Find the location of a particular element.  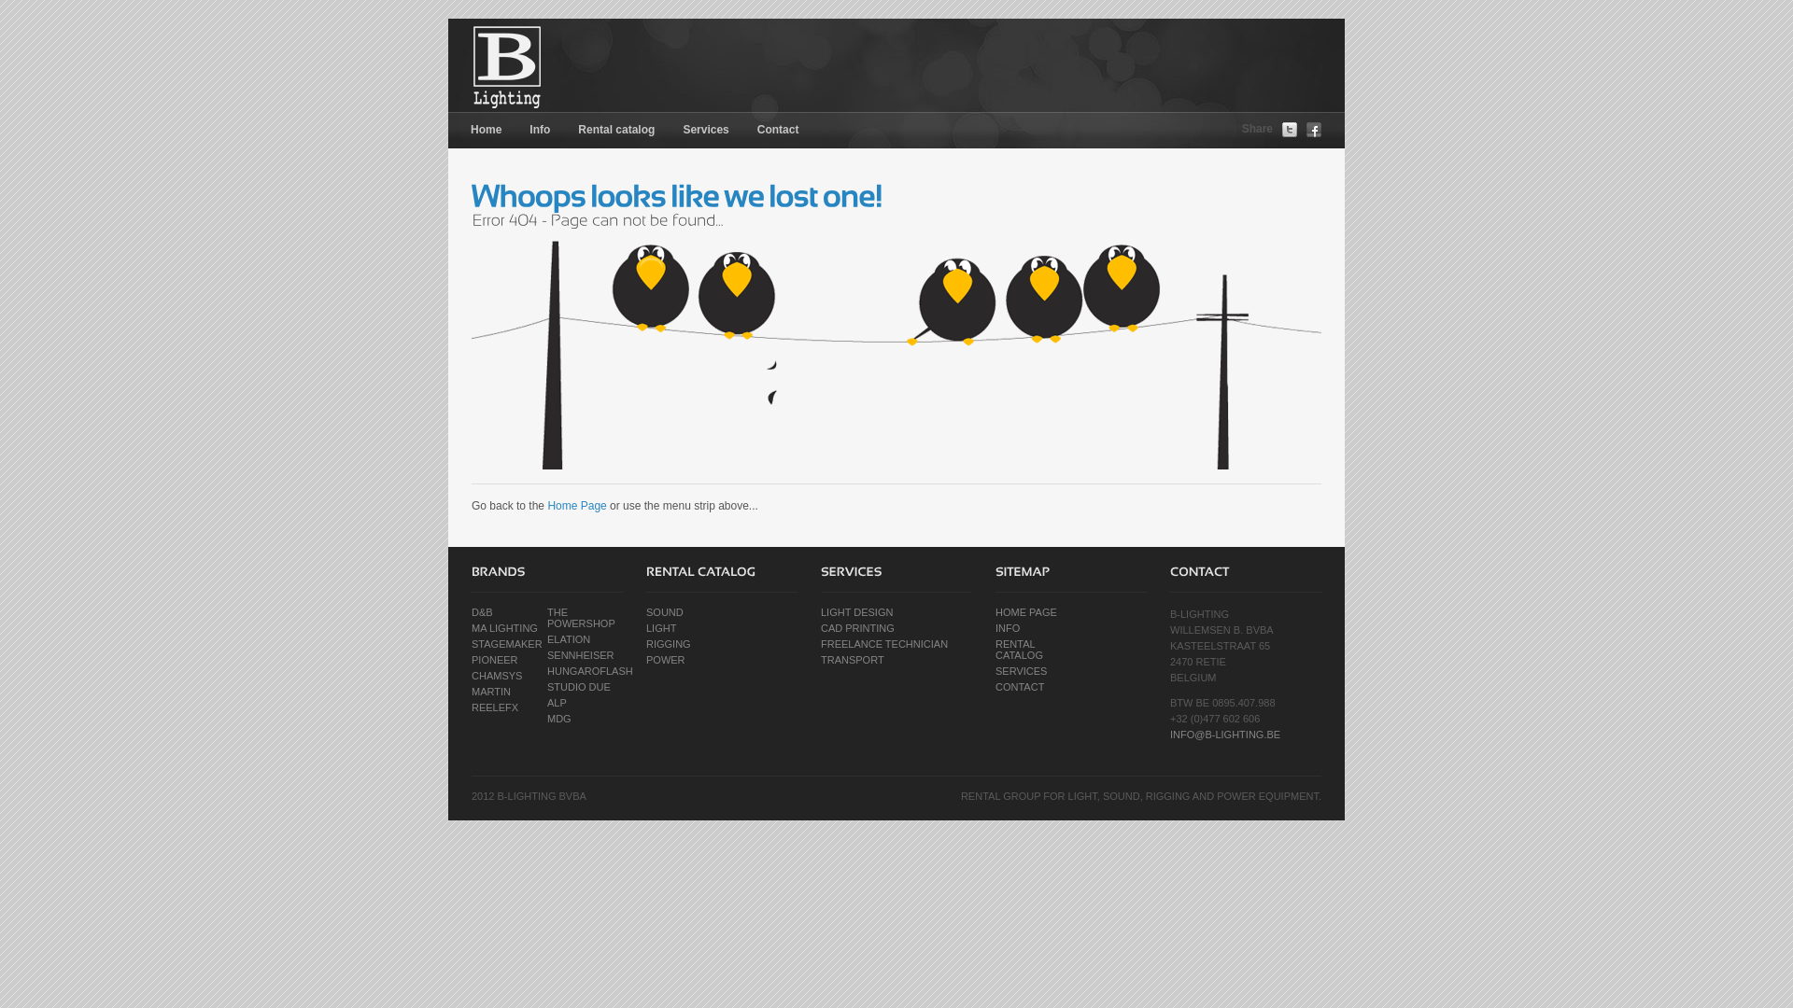

MARTIN is located at coordinates (491, 692).